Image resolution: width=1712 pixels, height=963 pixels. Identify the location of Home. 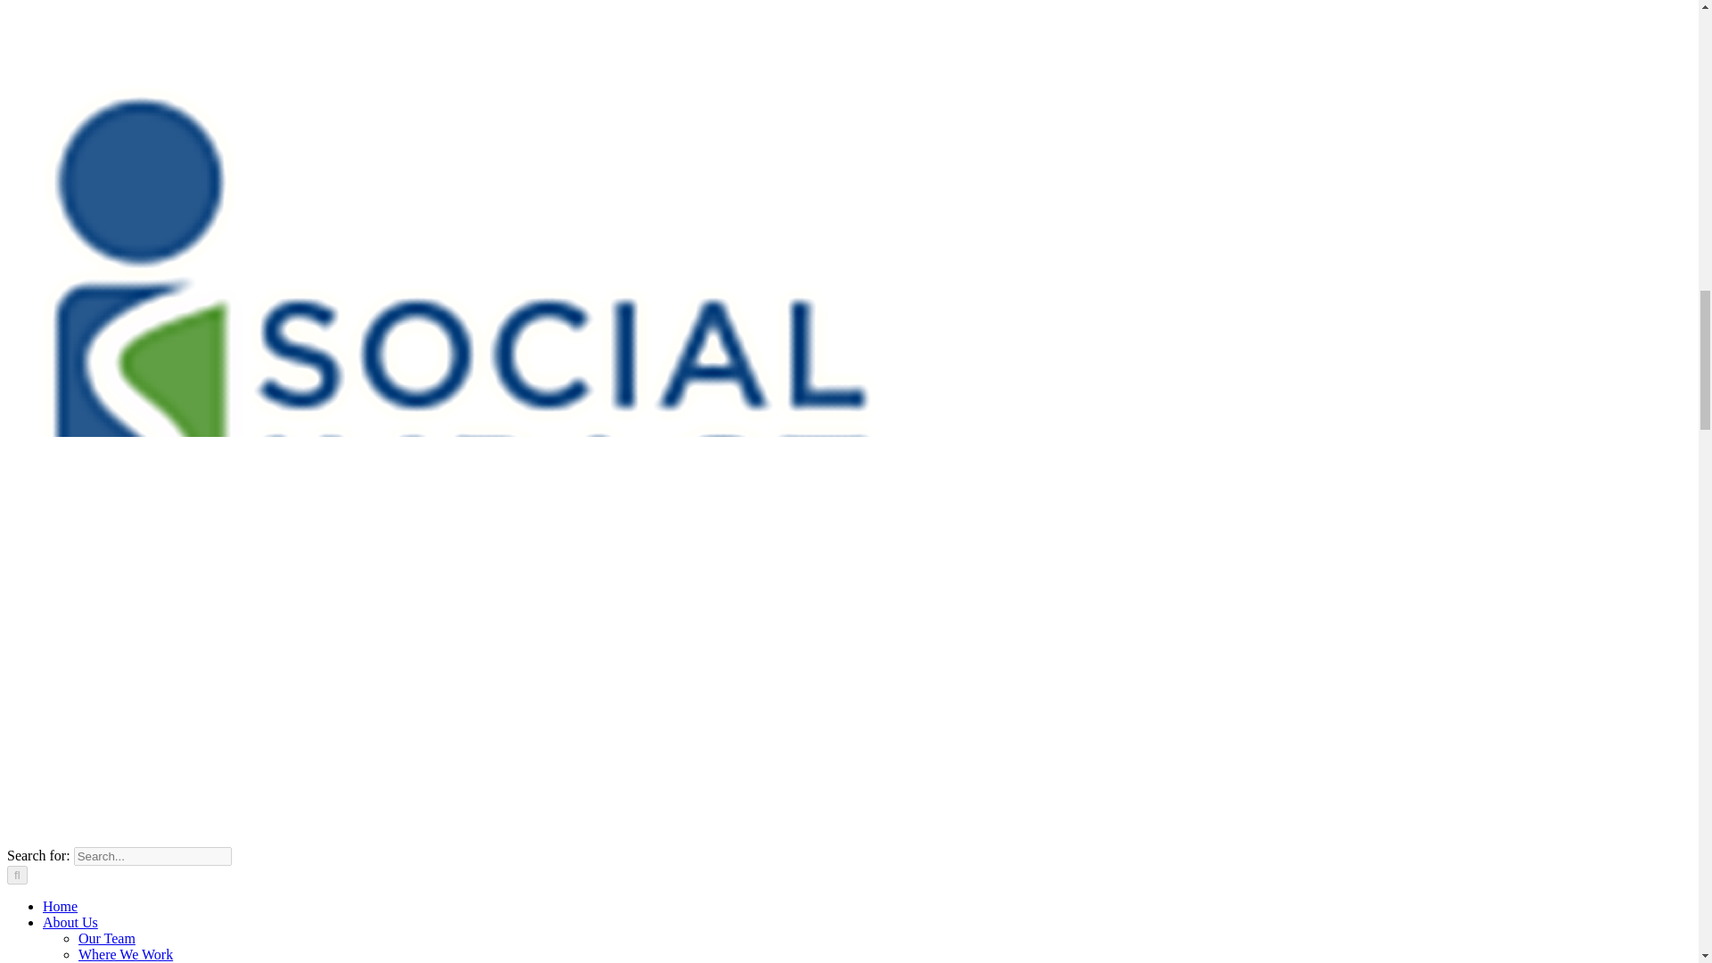
(60, 906).